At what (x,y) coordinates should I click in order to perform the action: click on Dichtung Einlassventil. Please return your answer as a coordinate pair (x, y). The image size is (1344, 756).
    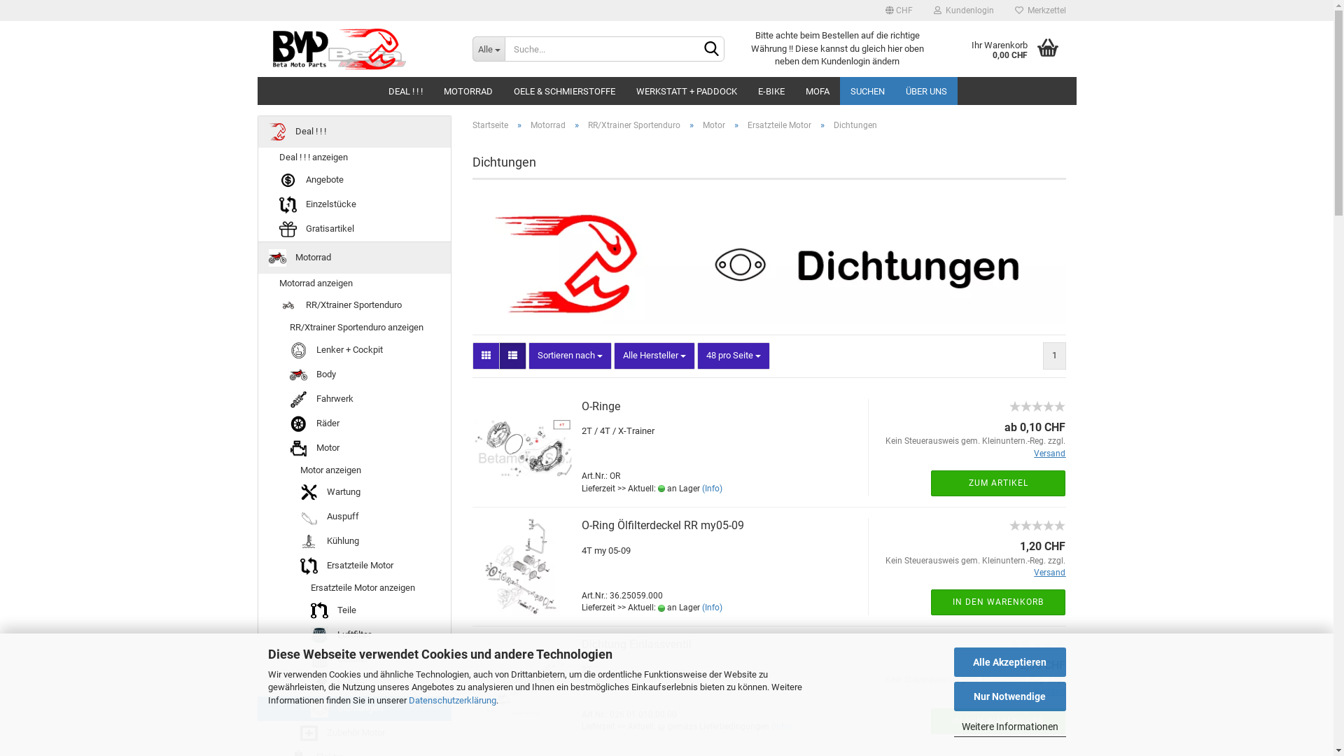
    Looking at the image, I should click on (636, 644).